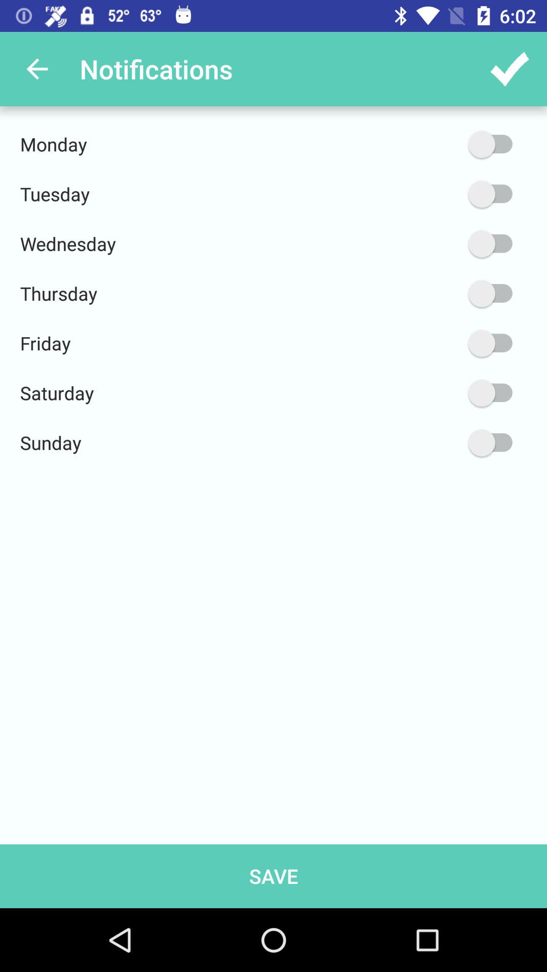 The height and width of the screenshot is (972, 547). I want to click on tap icon next to the wednesday, so click(442, 244).